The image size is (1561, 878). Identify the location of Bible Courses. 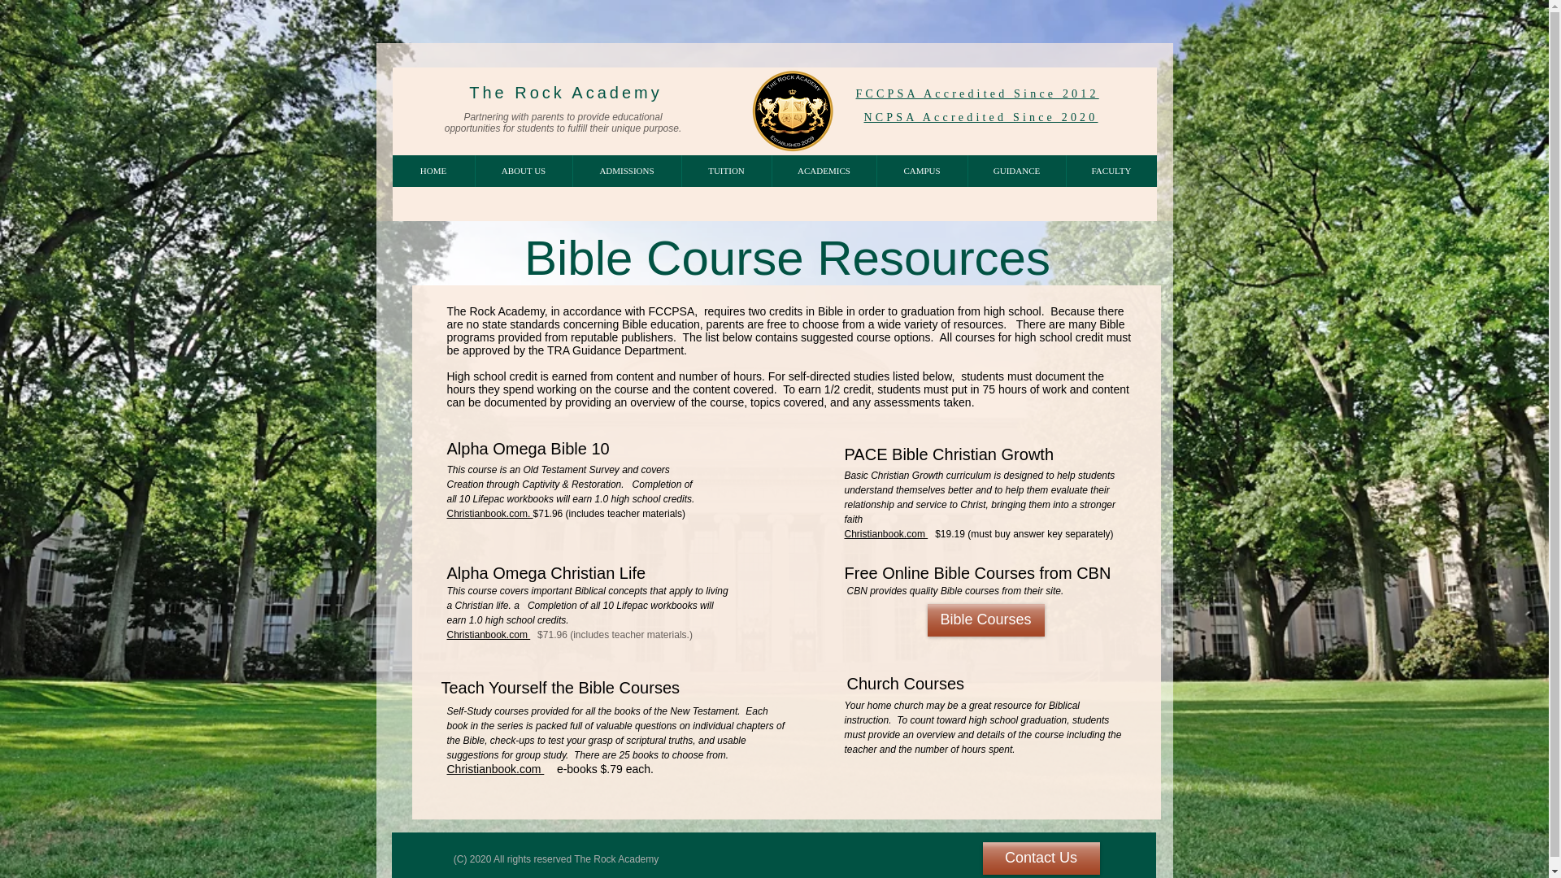
(985, 620).